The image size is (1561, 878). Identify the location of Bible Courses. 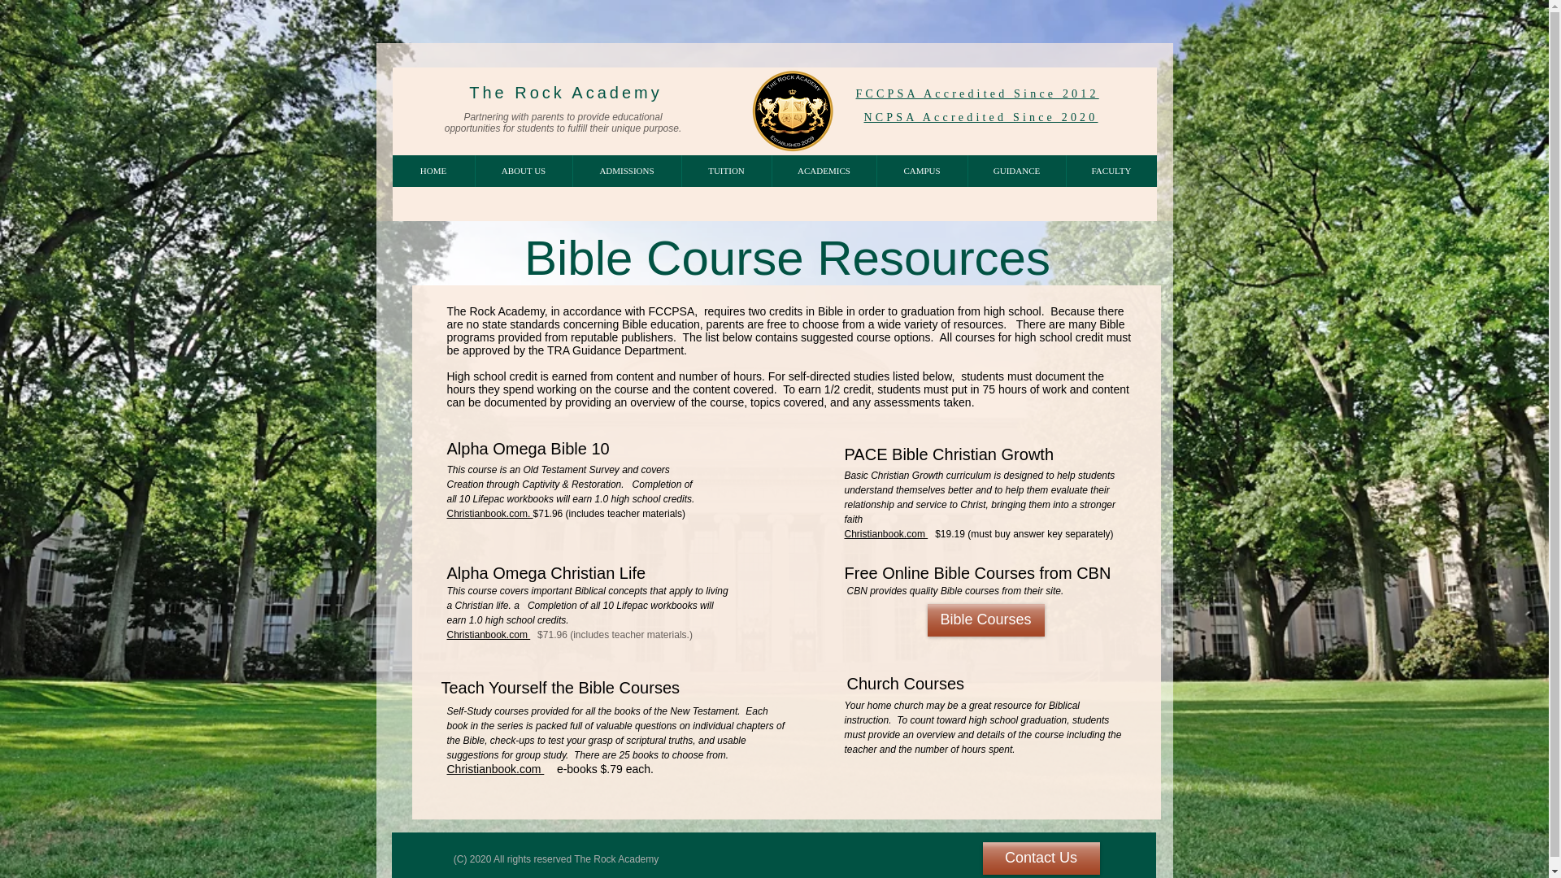
(985, 620).